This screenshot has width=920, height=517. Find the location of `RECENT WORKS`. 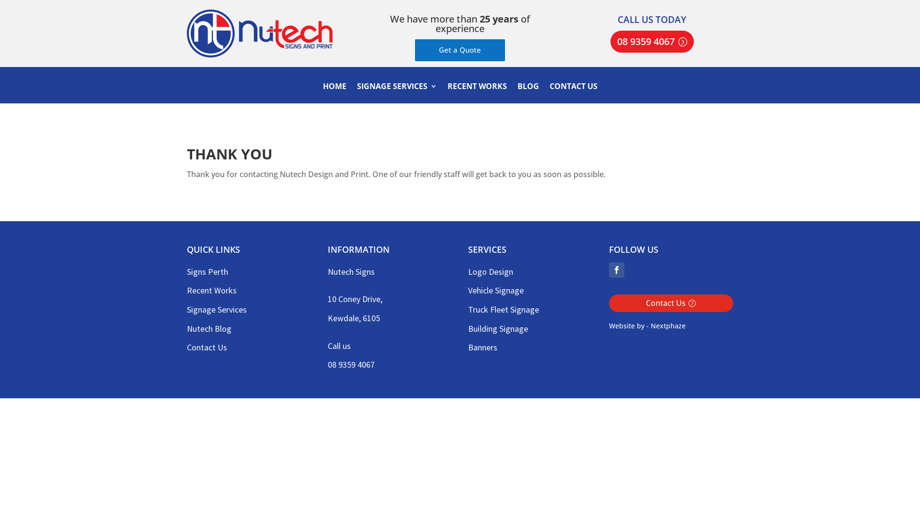

RECENT WORKS is located at coordinates (477, 93).